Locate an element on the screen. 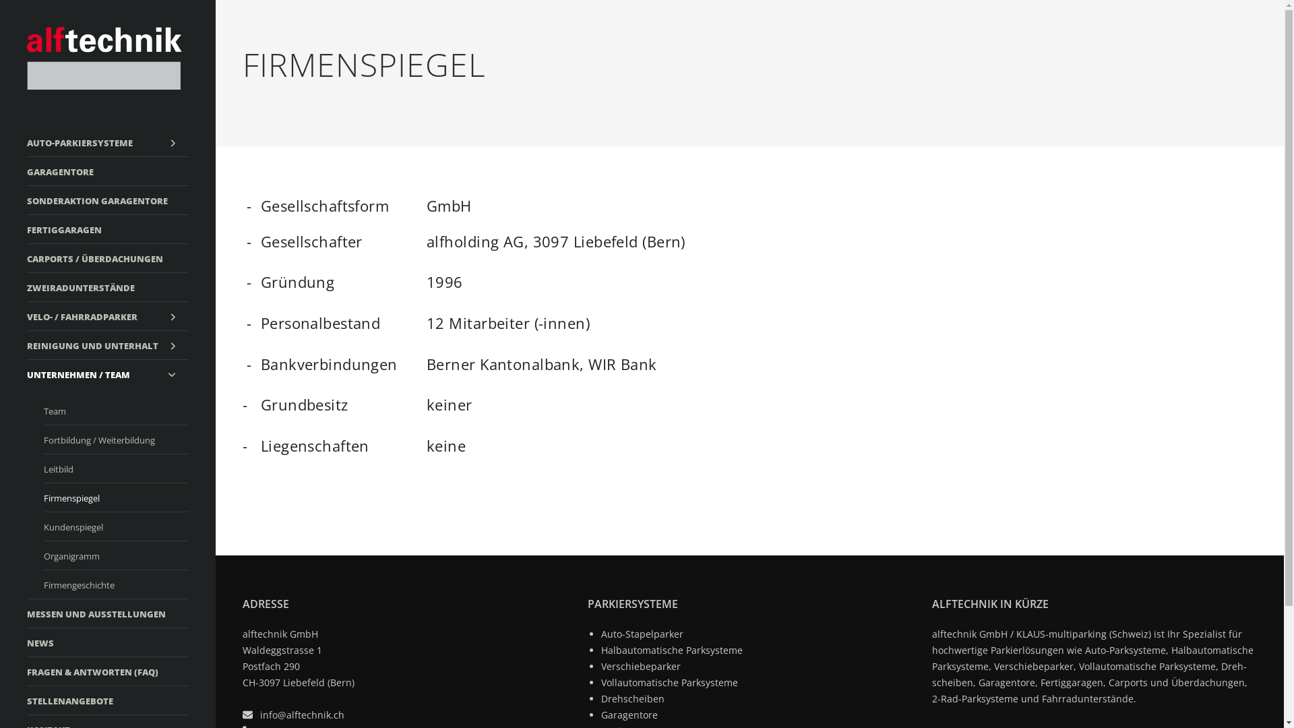  Team is located at coordinates (116, 411).